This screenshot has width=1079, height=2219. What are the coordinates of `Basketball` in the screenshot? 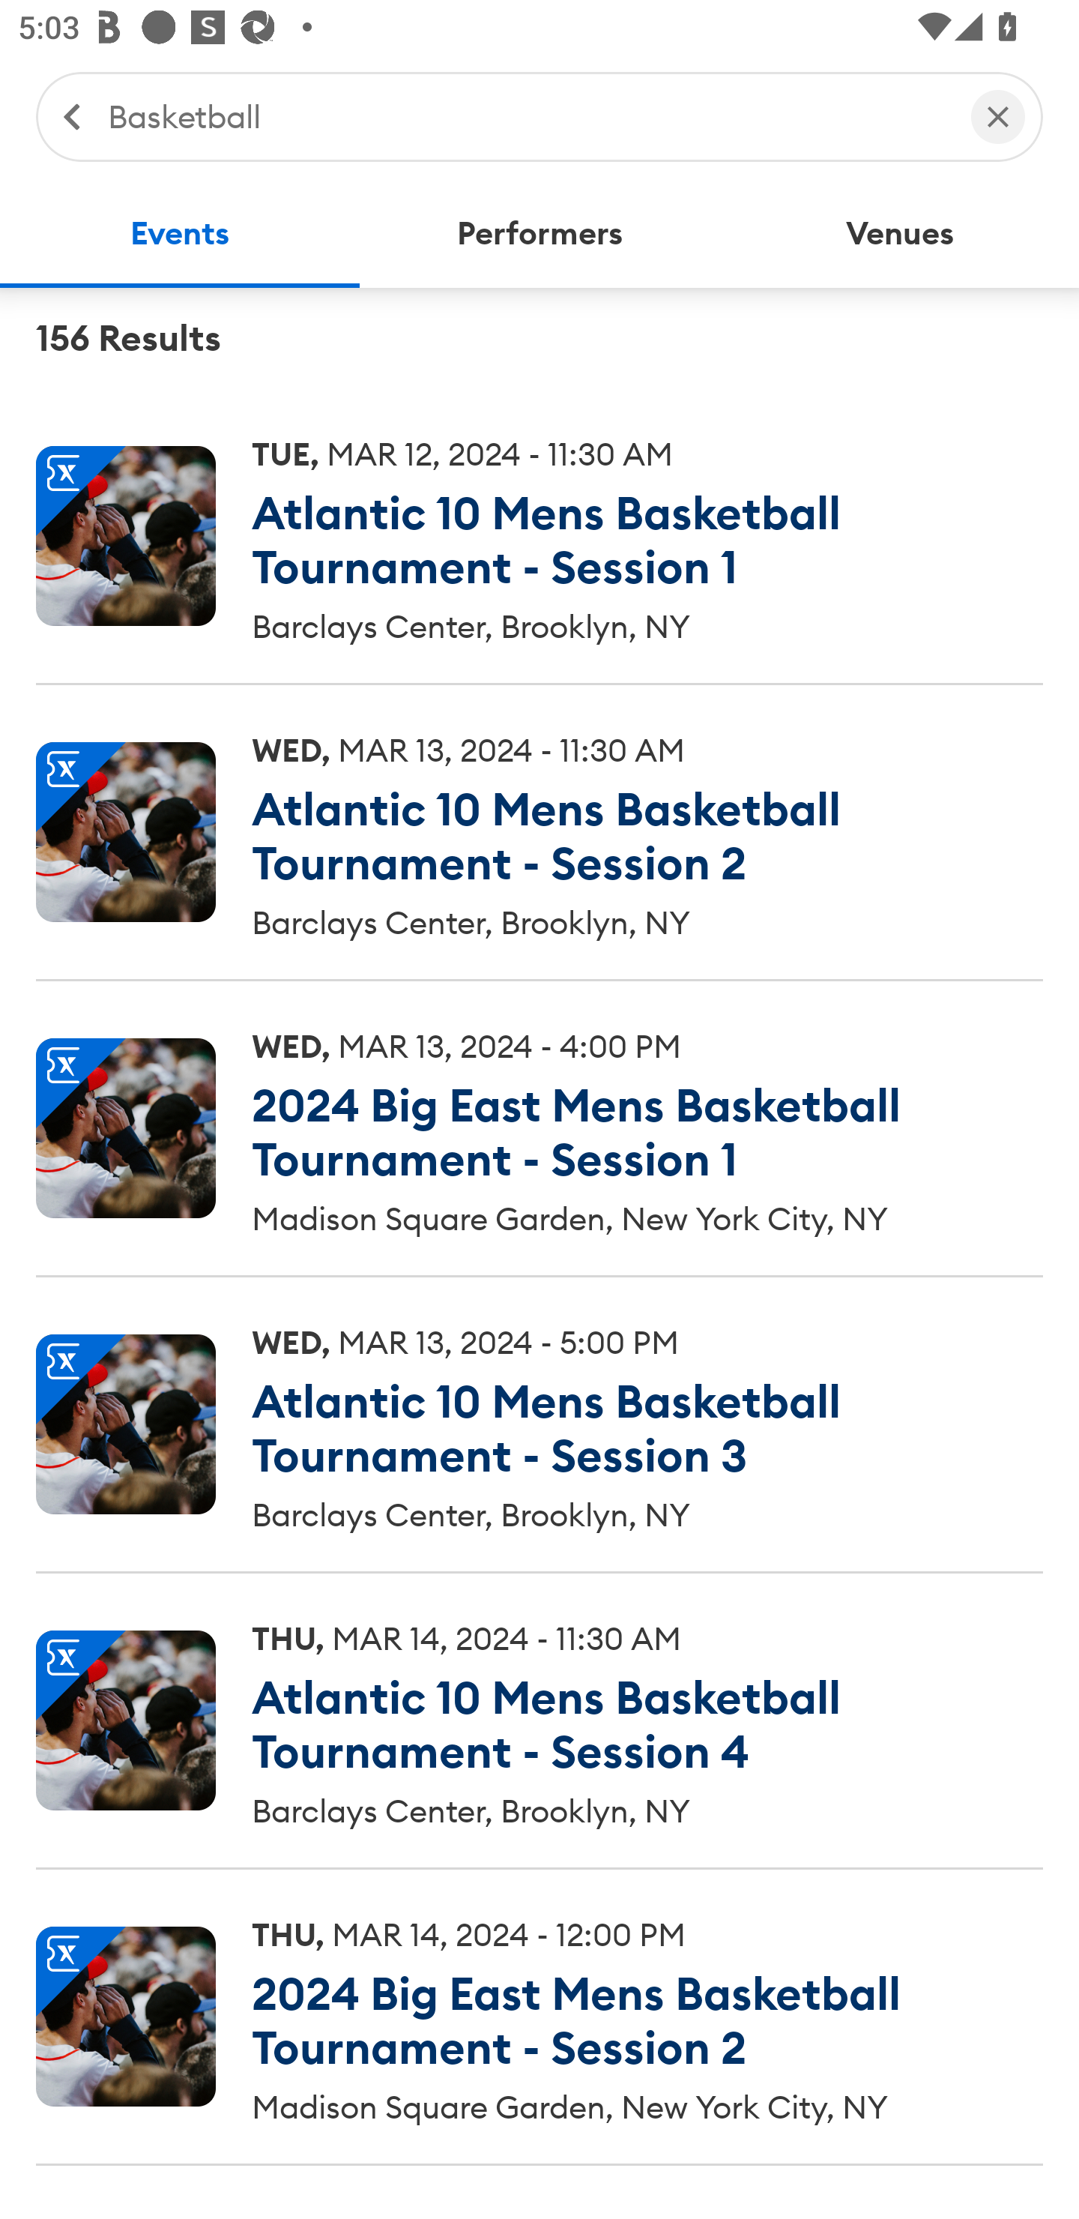 It's located at (526, 115).